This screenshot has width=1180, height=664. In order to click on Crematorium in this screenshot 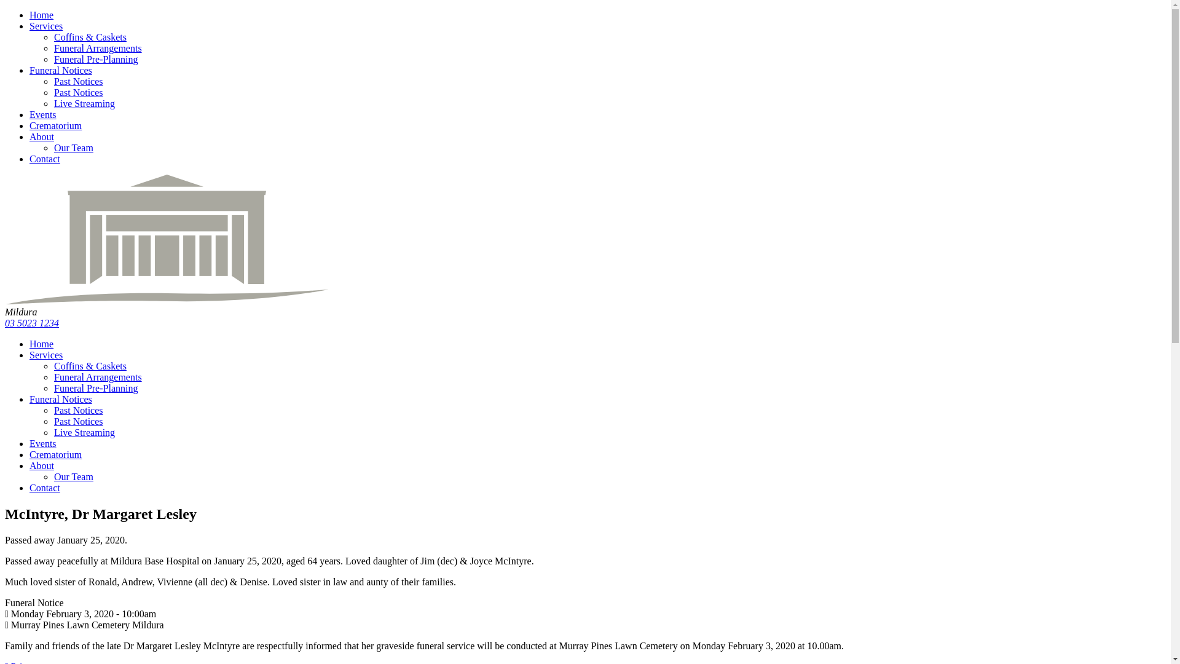, I will do `click(55, 125)`.